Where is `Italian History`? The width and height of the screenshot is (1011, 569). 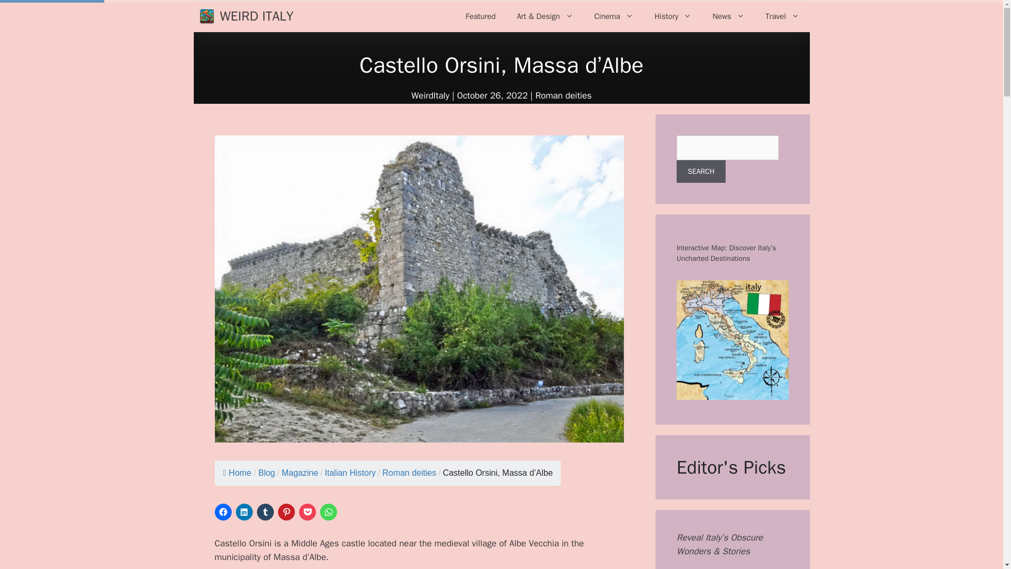 Italian History is located at coordinates (350, 473).